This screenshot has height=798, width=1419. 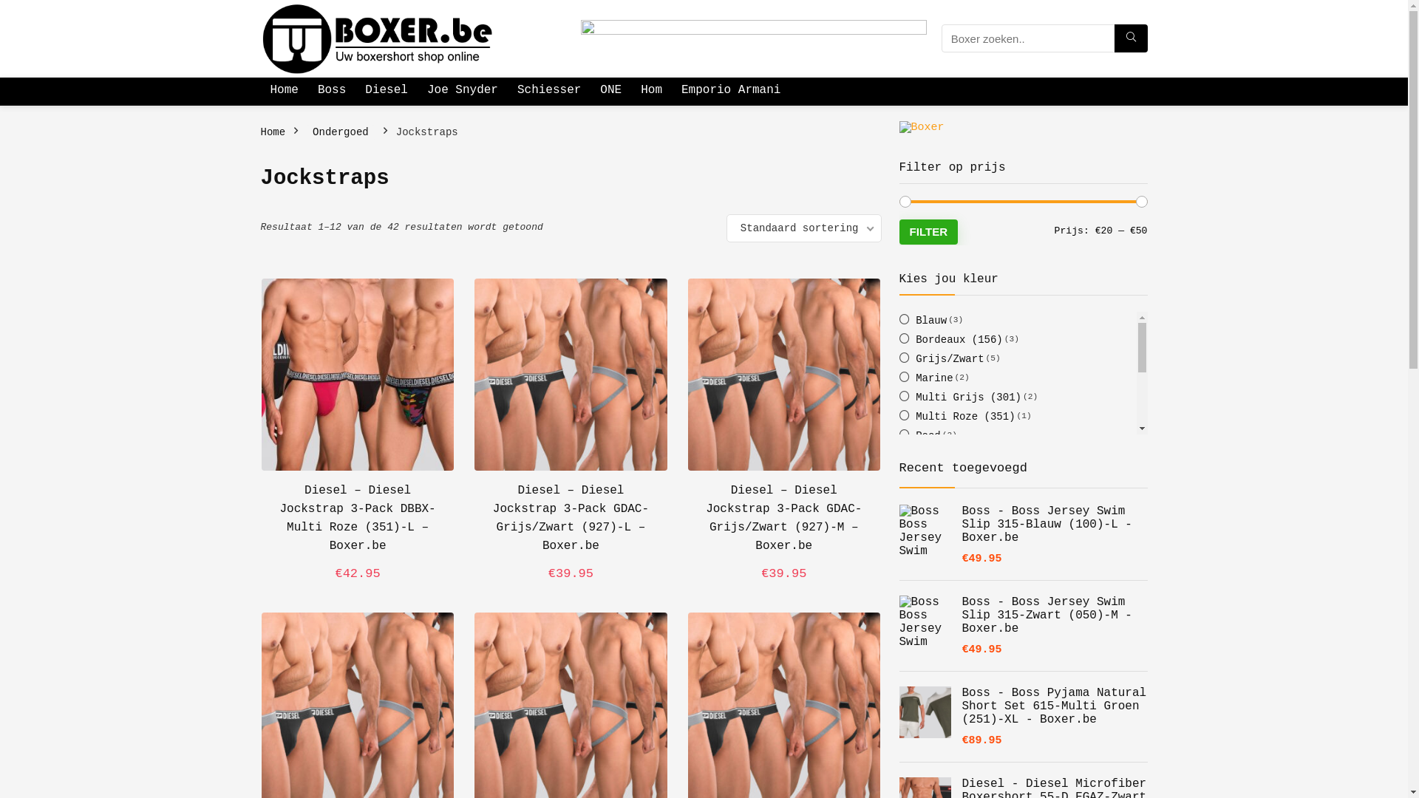 I want to click on FILTER, so click(x=928, y=232).